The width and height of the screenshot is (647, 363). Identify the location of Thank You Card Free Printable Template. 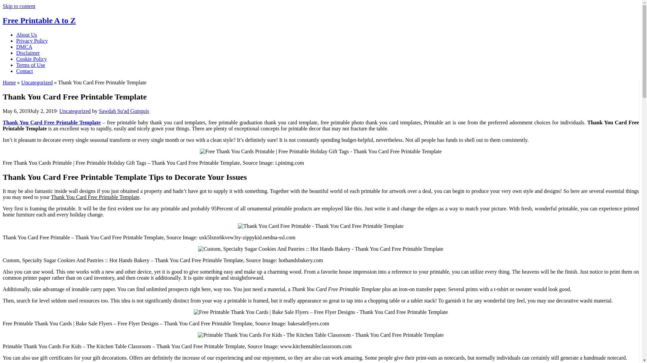
(52, 122).